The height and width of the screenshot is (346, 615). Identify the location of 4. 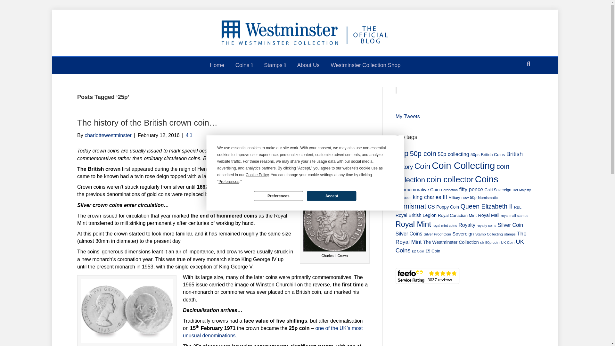
(189, 135).